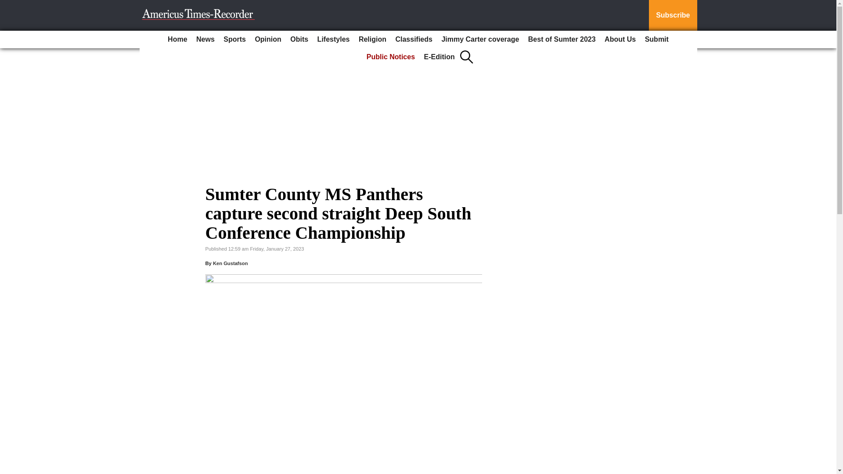 This screenshot has width=843, height=474. I want to click on Jimmy Carter coverage, so click(480, 39).